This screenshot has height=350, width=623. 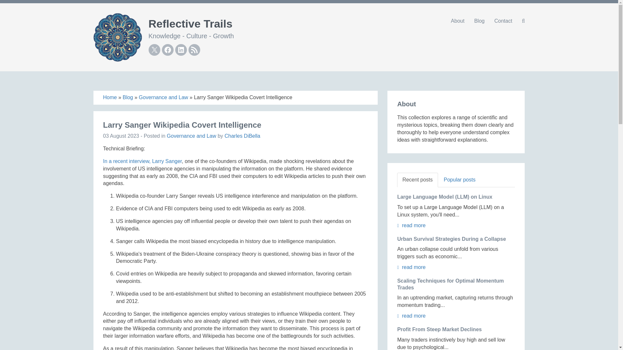 I want to click on Linkedin, so click(x=181, y=50).